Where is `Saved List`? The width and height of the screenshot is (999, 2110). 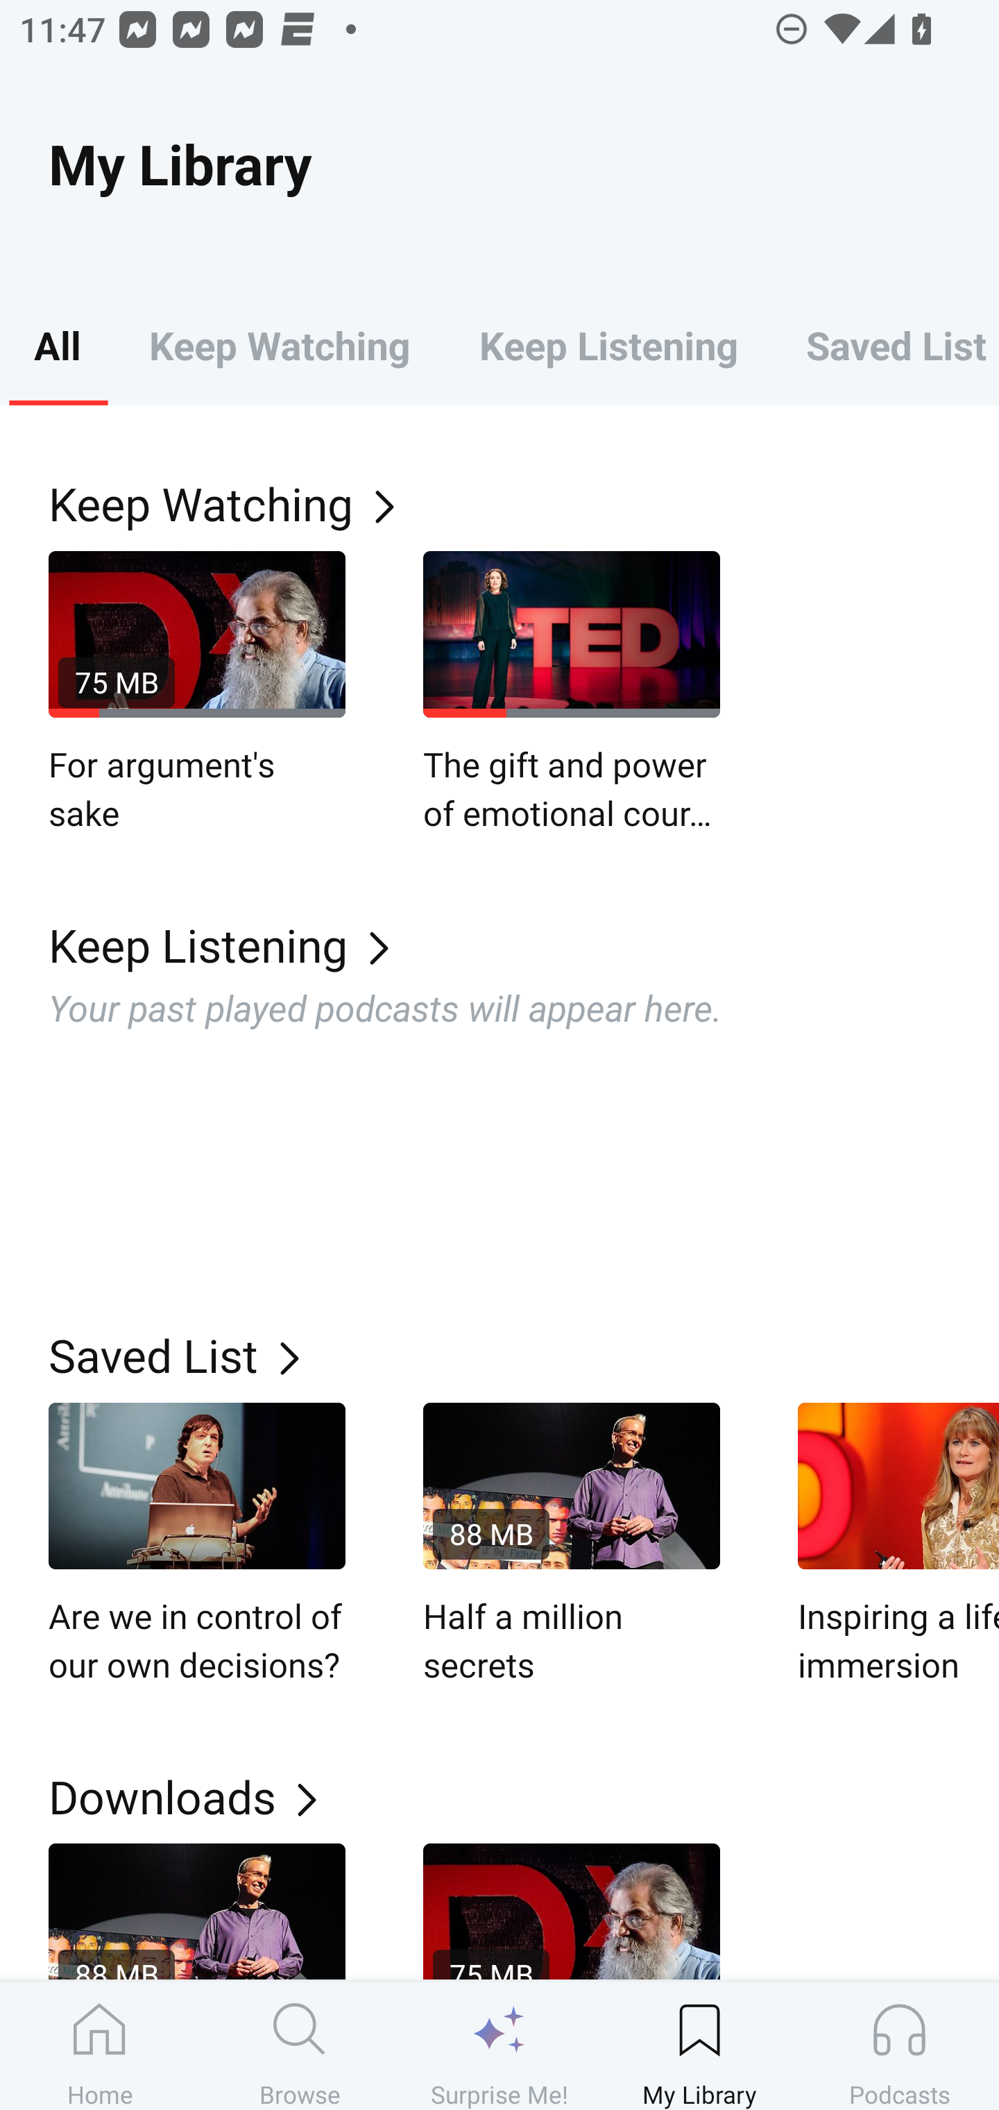 Saved List is located at coordinates (885, 344).